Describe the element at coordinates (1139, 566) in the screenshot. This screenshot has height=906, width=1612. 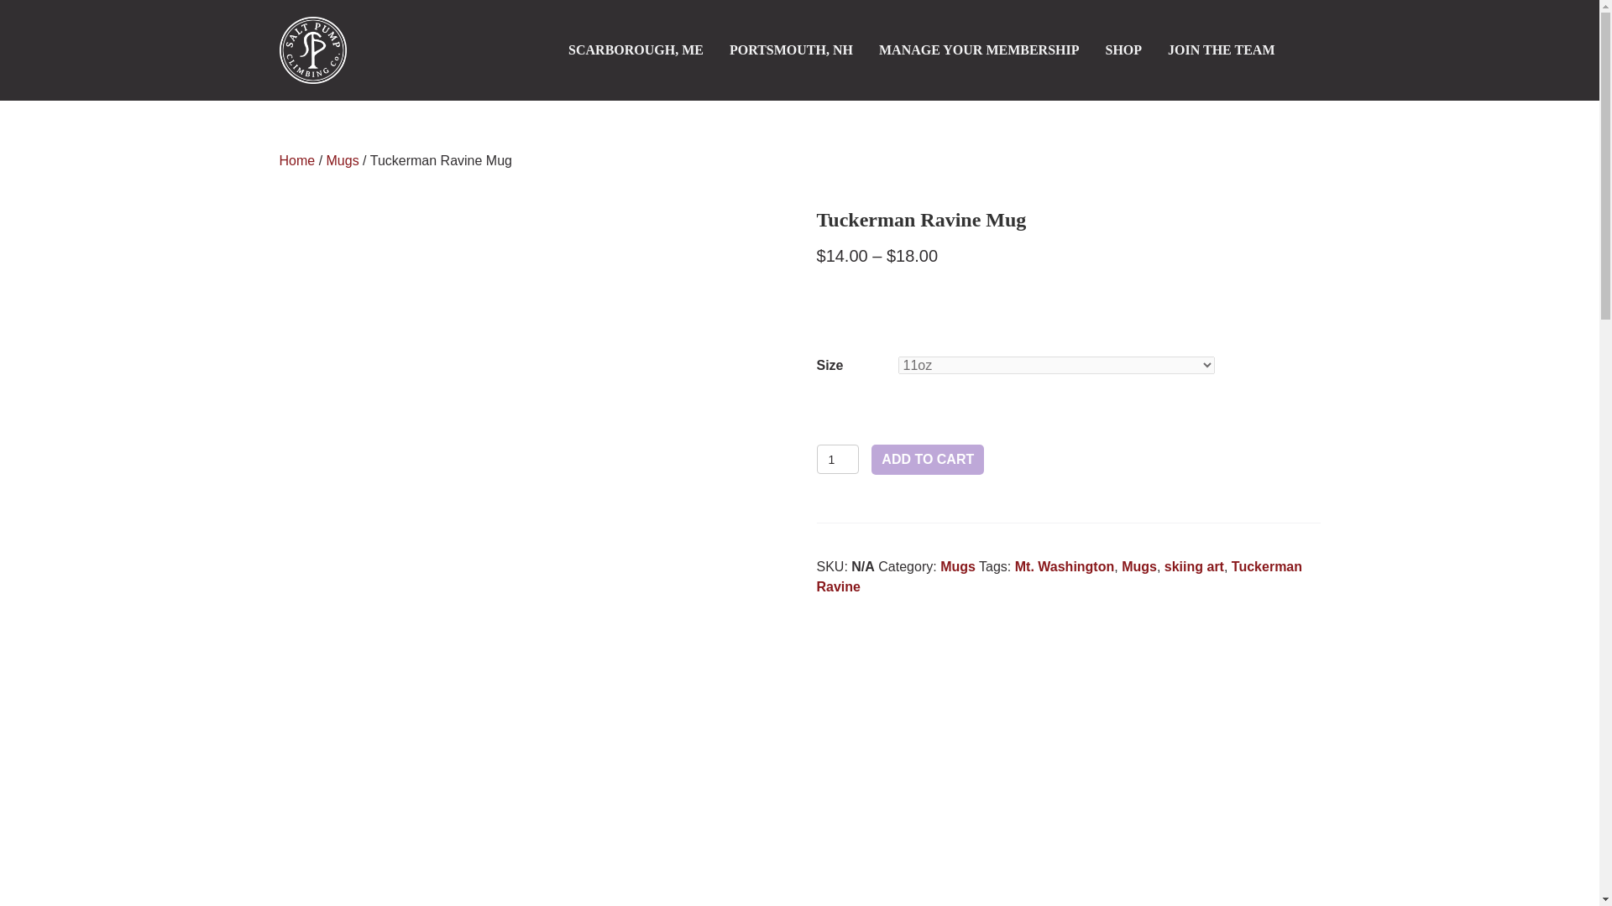
I see `Mugs` at that location.